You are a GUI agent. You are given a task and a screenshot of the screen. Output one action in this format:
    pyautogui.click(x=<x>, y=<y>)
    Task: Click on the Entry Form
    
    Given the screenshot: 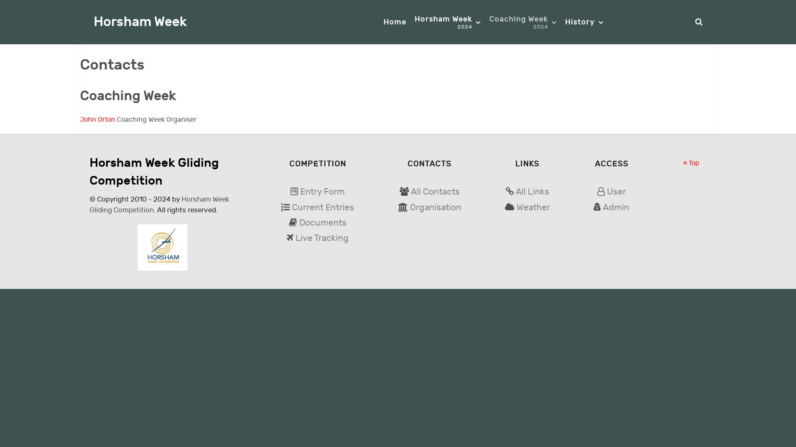 What is the action you would take?
    pyautogui.click(x=323, y=192)
    